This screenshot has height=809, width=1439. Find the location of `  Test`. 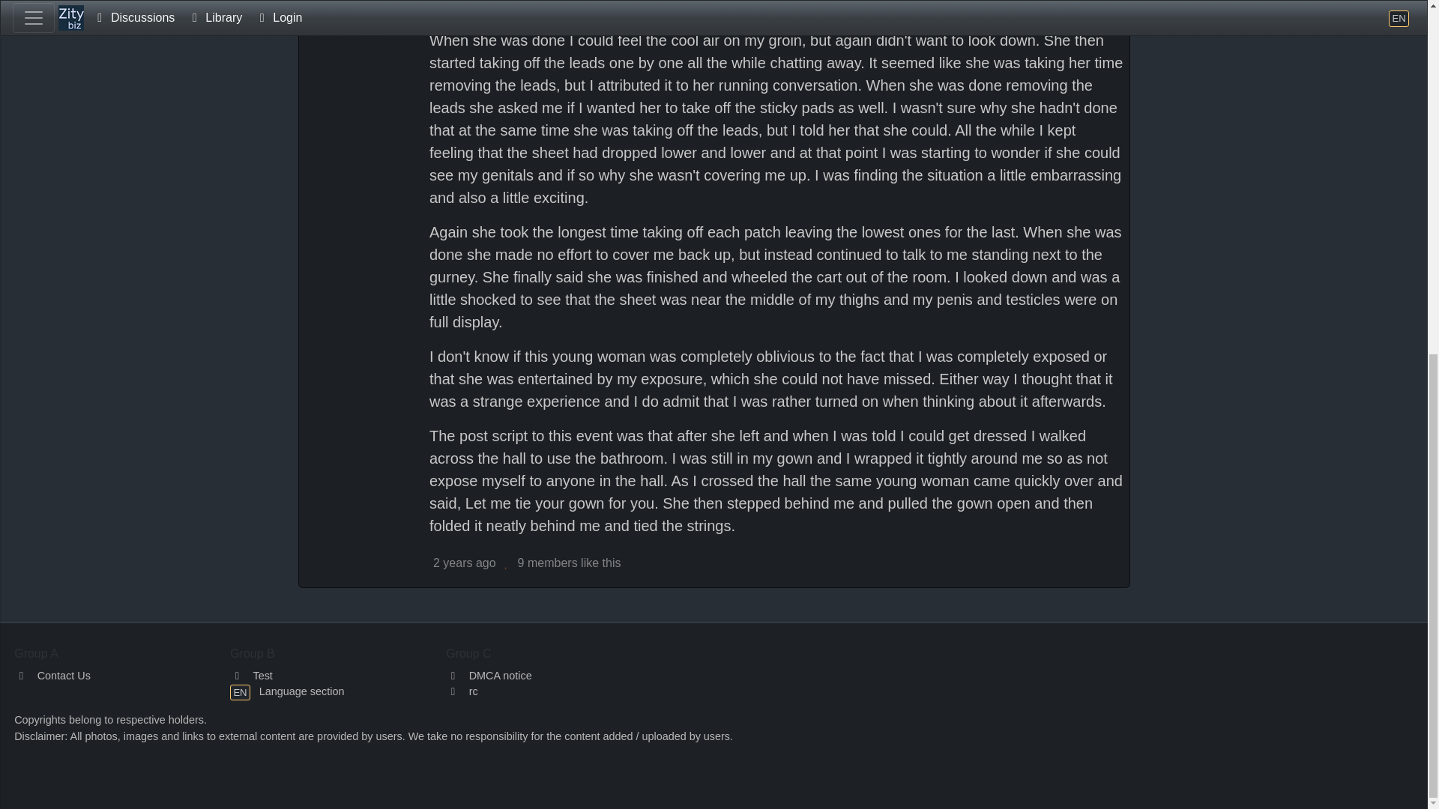

  Test is located at coordinates (252, 676).